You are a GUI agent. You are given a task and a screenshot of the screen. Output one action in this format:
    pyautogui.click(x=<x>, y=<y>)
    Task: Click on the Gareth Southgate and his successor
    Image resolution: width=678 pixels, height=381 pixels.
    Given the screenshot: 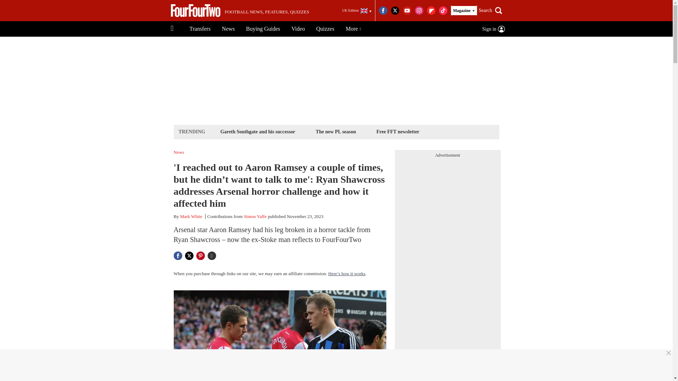 What is the action you would take?
    pyautogui.click(x=257, y=131)
    